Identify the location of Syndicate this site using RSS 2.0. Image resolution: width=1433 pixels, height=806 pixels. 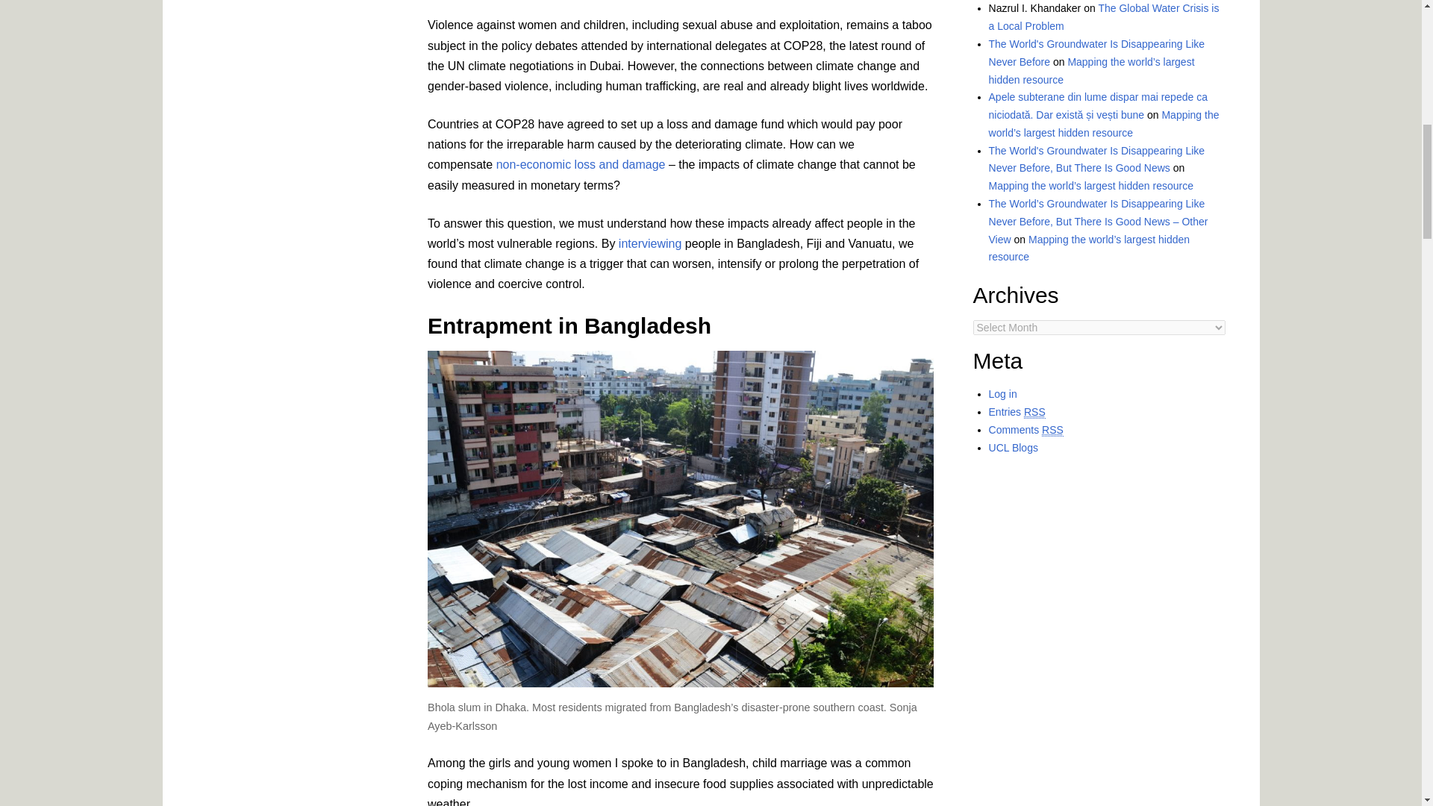
(1017, 412).